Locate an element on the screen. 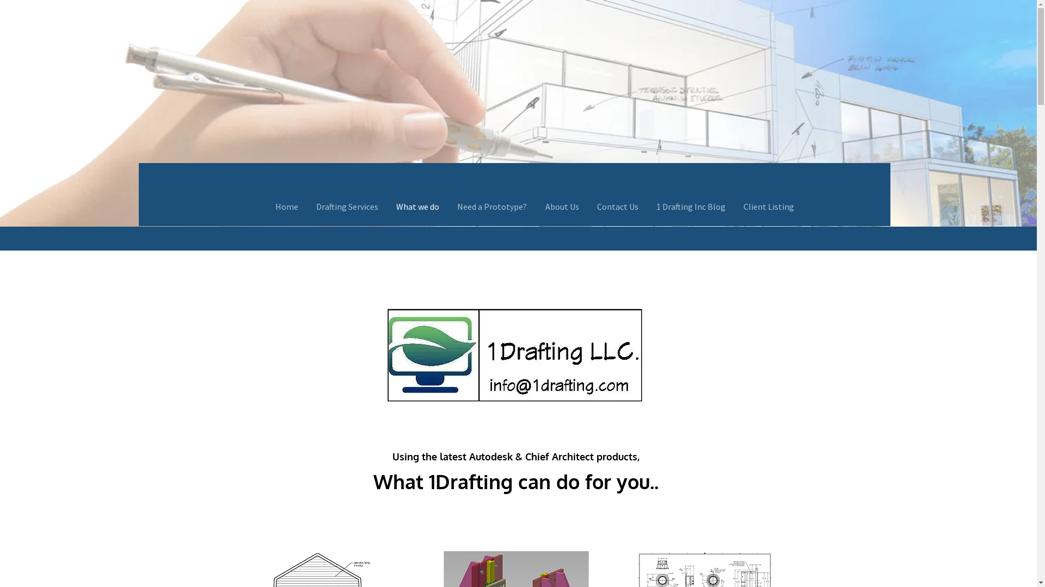 The width and height of the screenshot is (1045, 587). 1 Drafting Inc Blog is located at coordinates (691, 207).